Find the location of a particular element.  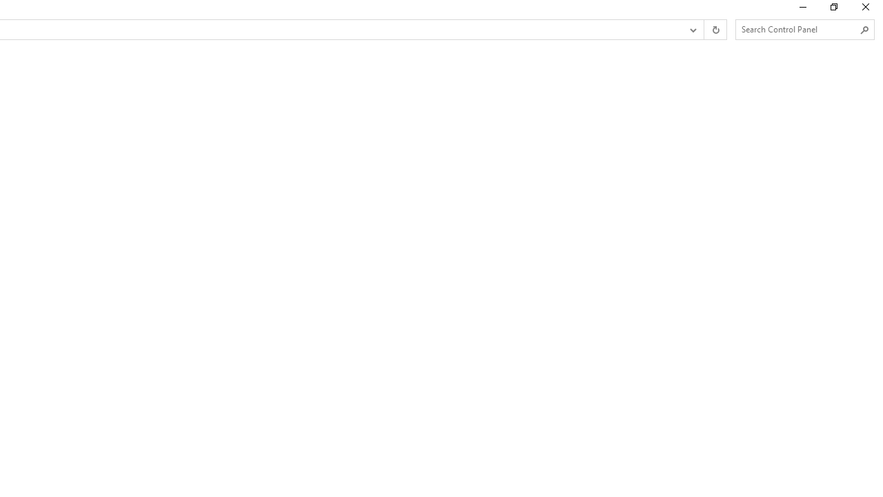

Previous Locations is located at coordinates (692, 30).